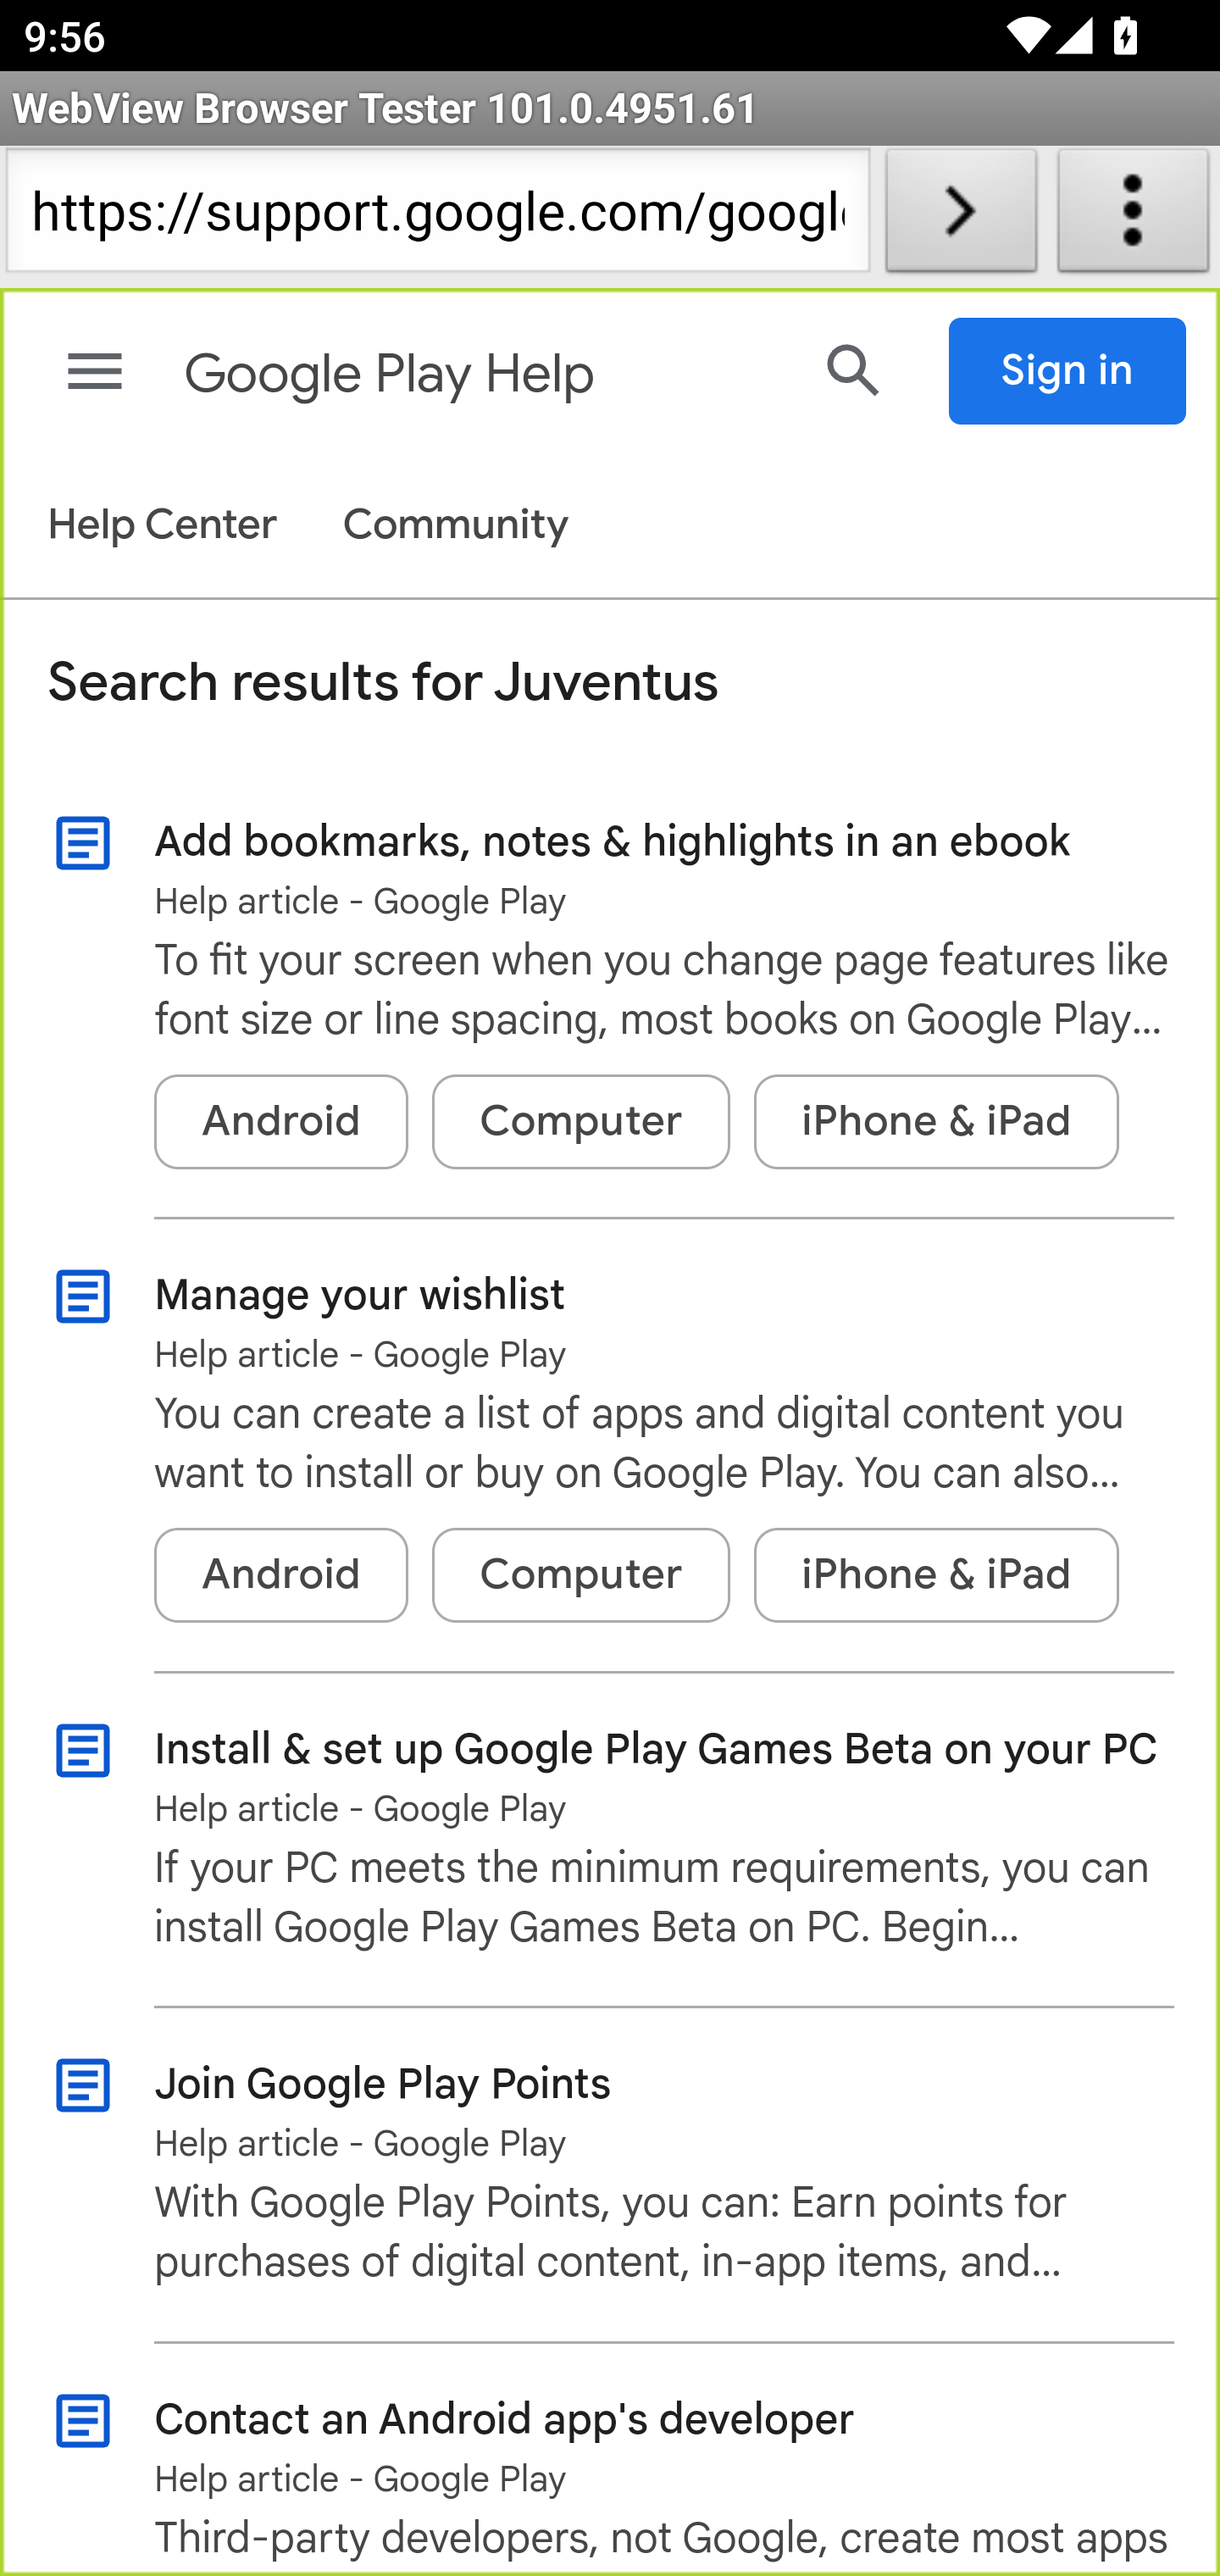  Describe the element at coordinates (281, 1576) in the screenshot. I see `Android` at that location.